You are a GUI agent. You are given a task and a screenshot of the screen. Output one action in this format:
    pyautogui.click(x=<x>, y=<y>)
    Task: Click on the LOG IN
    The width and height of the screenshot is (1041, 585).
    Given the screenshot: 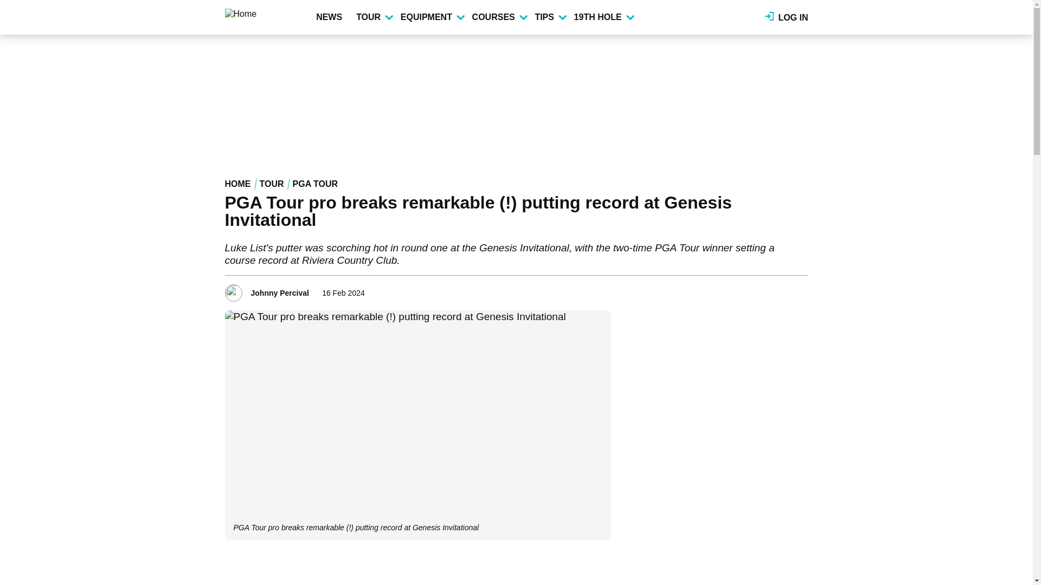 What is the action you would take?
    pyautogui.click(x=787, y=17)
    